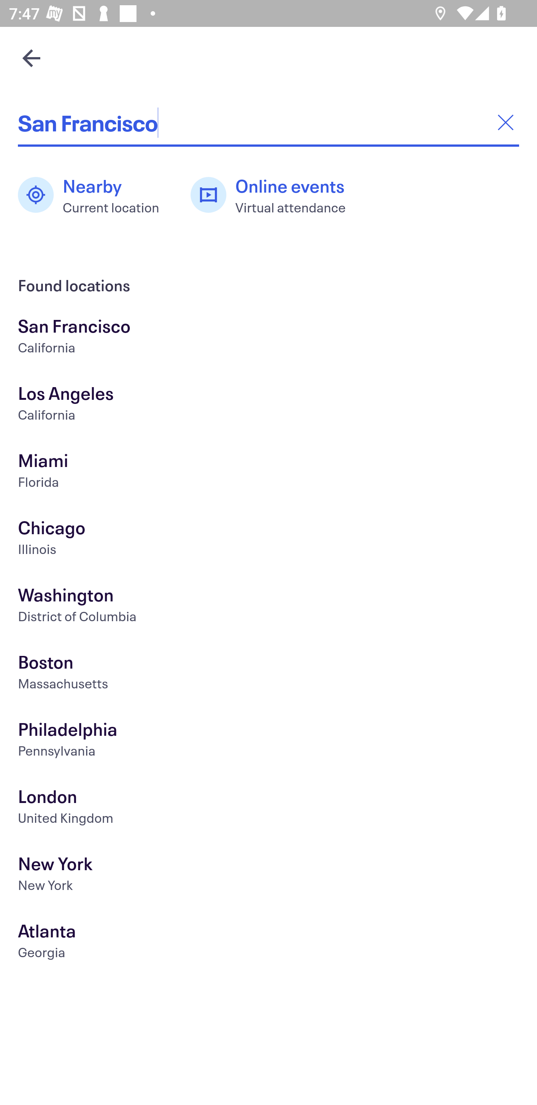  What do you see at coordinates (268, 808) in the screenshot?
I see `London United Kingdom` at bounding box center [268, 808].